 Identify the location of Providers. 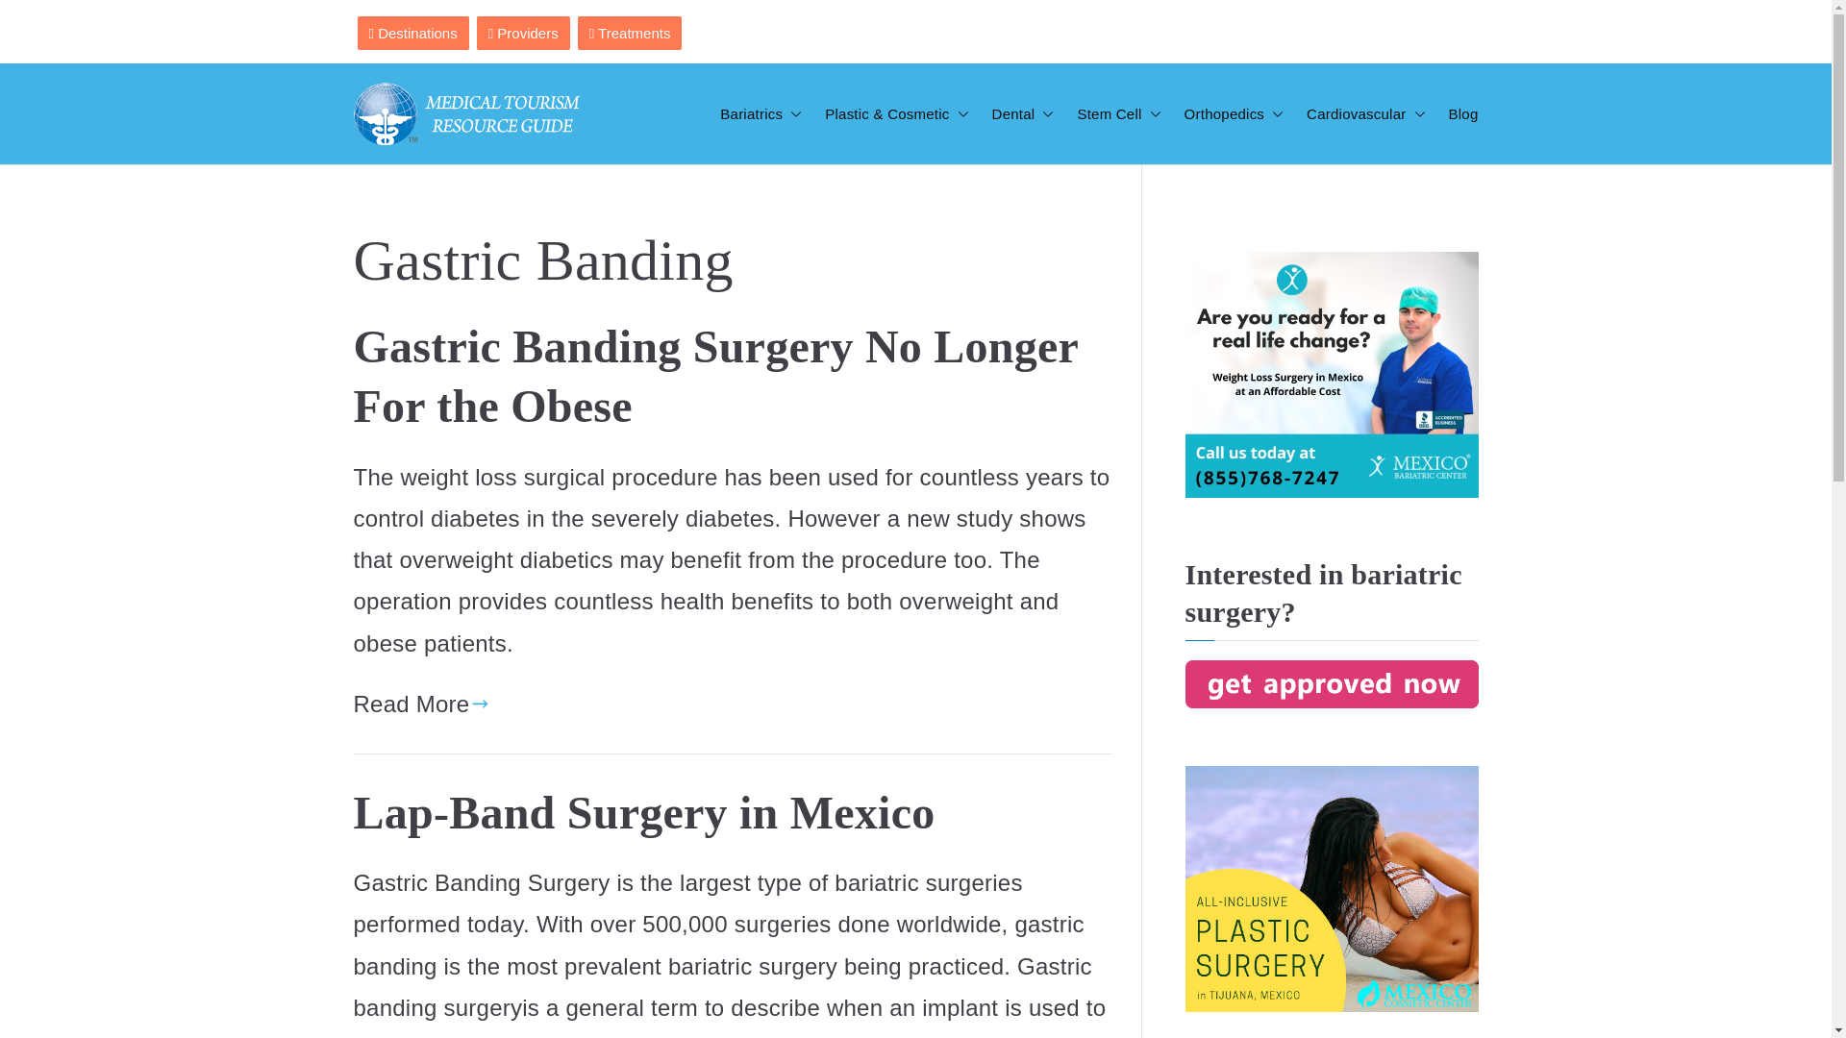
(523, 31).